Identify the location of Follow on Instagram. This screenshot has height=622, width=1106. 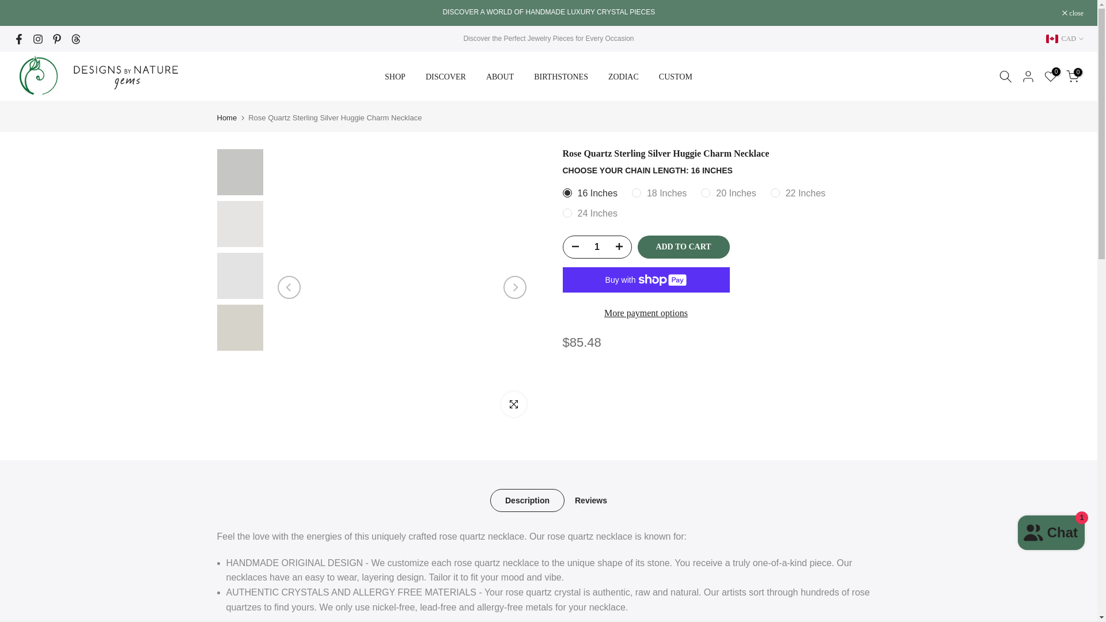
(38, 39).